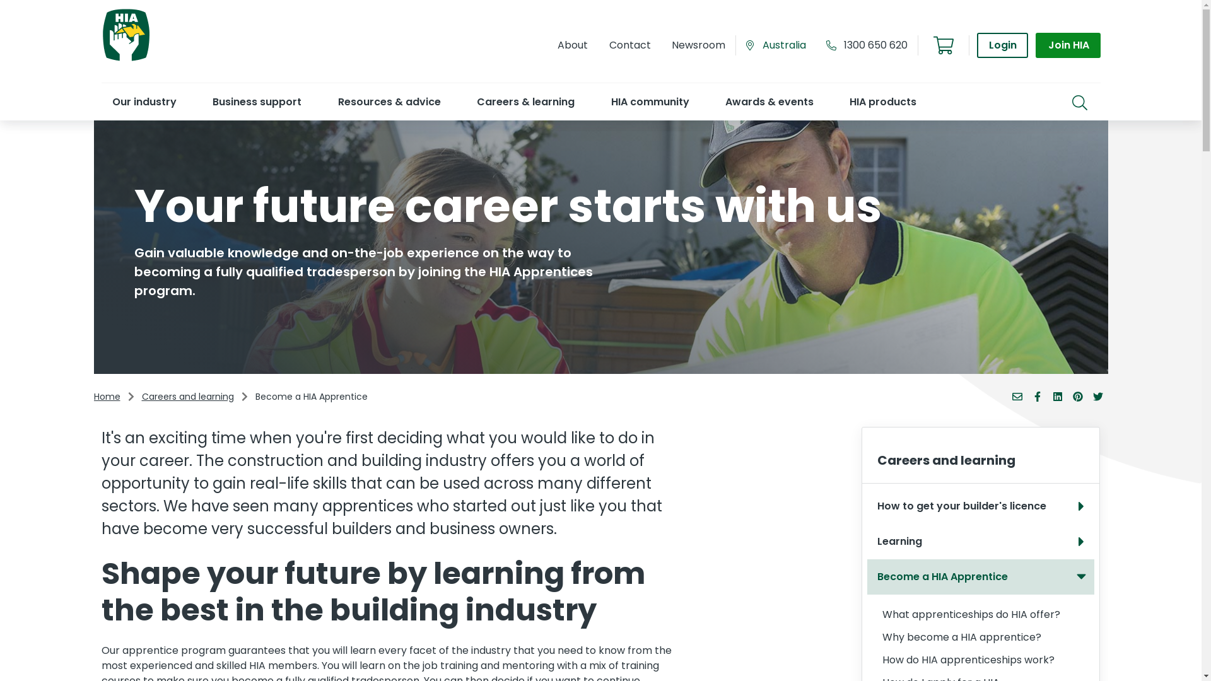 This screenshot has height=681, width=1211. What do you see at coordinates (981, 542) in the screenshot?
I see `Learning` at bounding box center [981, 542].